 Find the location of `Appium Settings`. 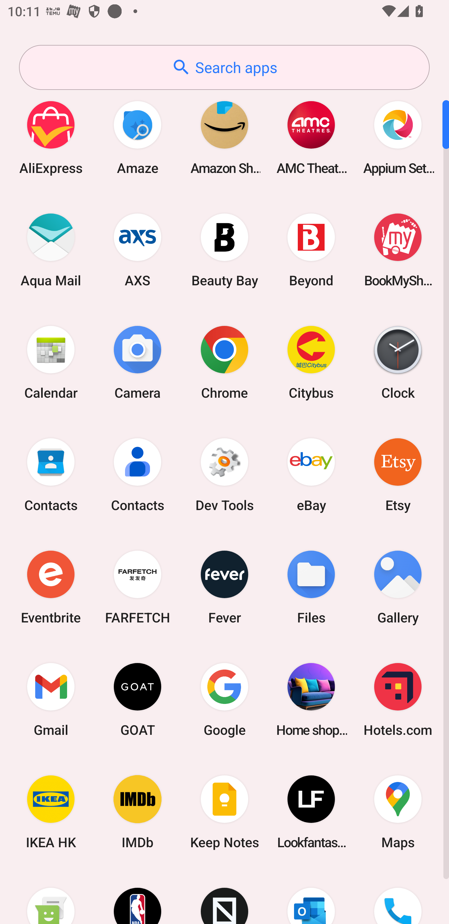

Appium Settings is located at coordinates (398, 137).